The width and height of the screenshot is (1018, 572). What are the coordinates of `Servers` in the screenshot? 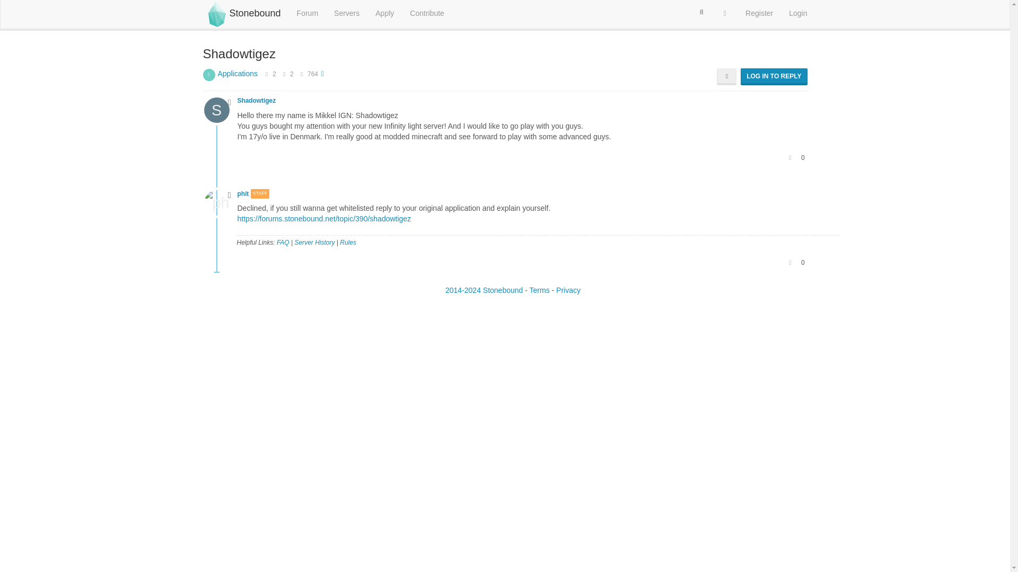 It's located at (347, 13).